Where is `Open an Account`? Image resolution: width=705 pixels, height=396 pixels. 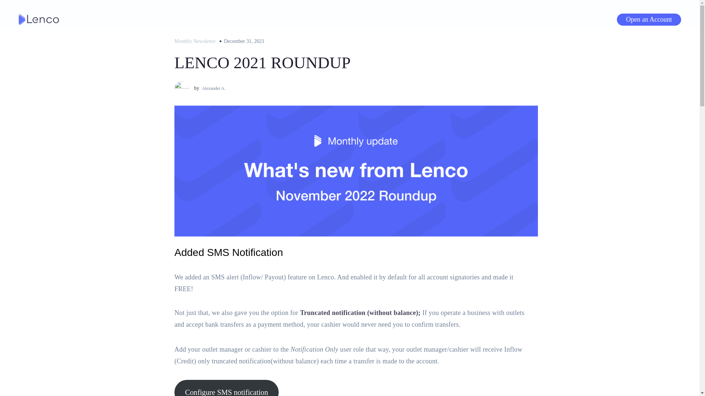 Open an Account is located at coordinates (649, 19).